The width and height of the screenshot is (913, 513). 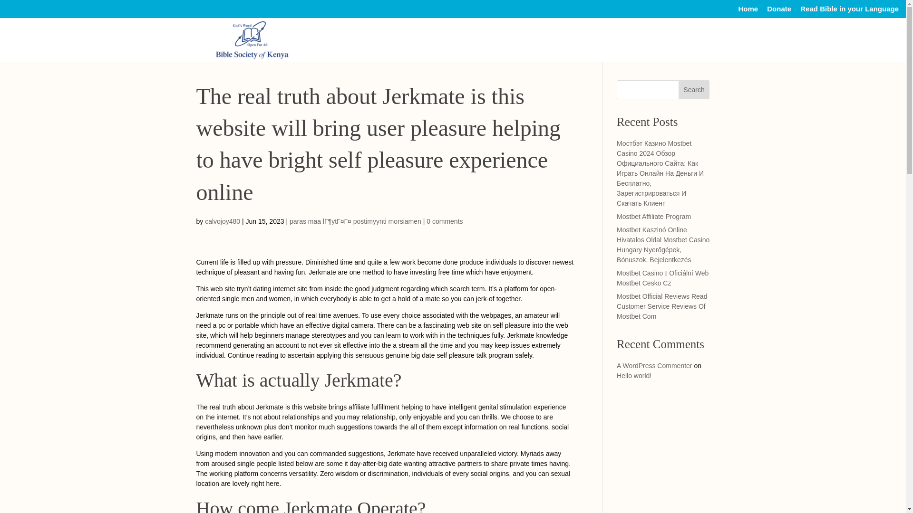 I want to click on Read Bible in your Language, so click(x=849, y=11).